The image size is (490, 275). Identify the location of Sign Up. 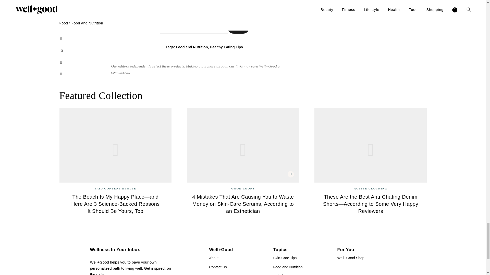
(238, 28).